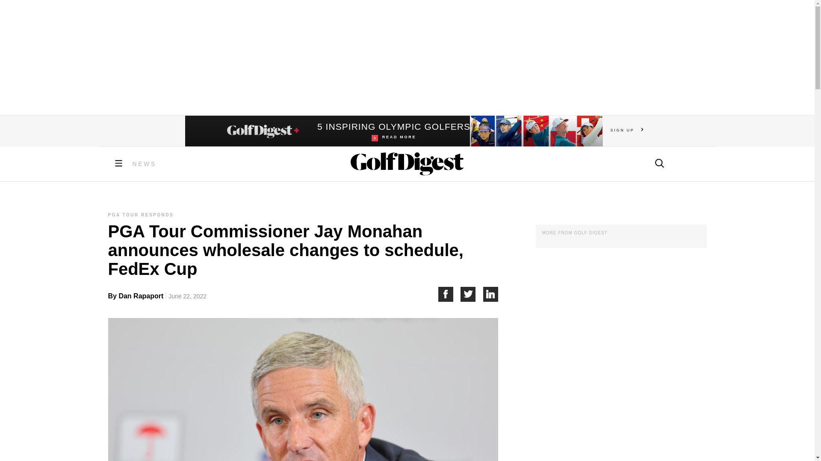 This screenshot has width=821, height=461. What do you see at coordinates (627, 130) in the screenshot?
I see `Share on LinkedIn` at bounding box center [627, 130].